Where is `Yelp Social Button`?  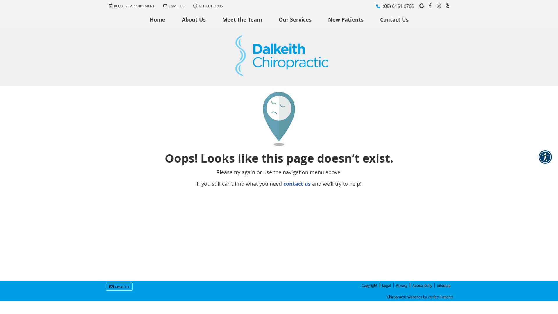
Yelp Social Button is located at coordinates (448, 6).